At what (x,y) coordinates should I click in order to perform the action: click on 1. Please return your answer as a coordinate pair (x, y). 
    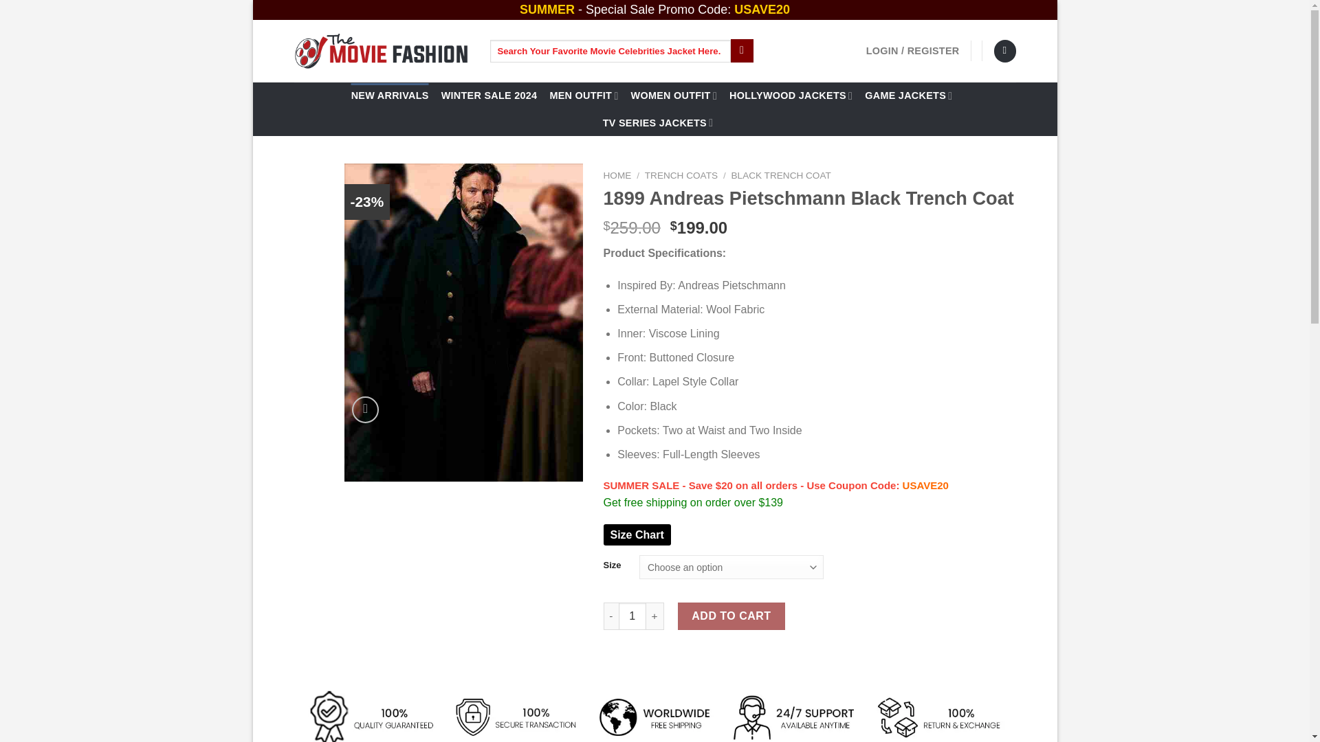
    Looking at the image, I should click on (632, 616).